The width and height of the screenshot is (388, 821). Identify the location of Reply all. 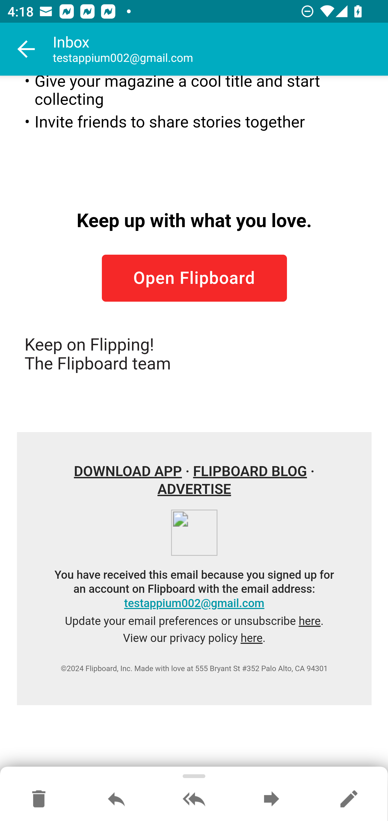
(194, 799).